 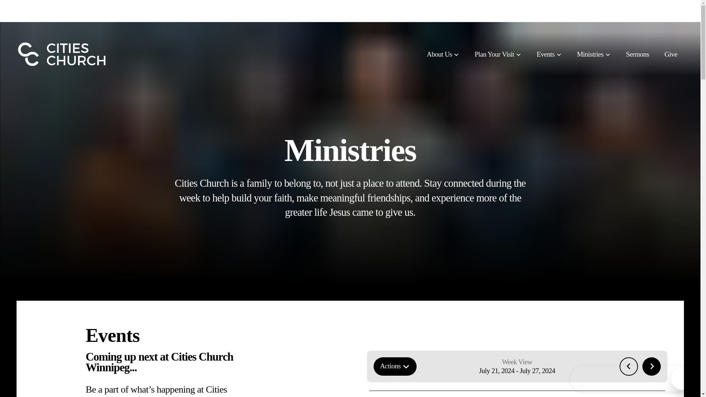 I want to click on Ministries, so click(x=593, y=54).